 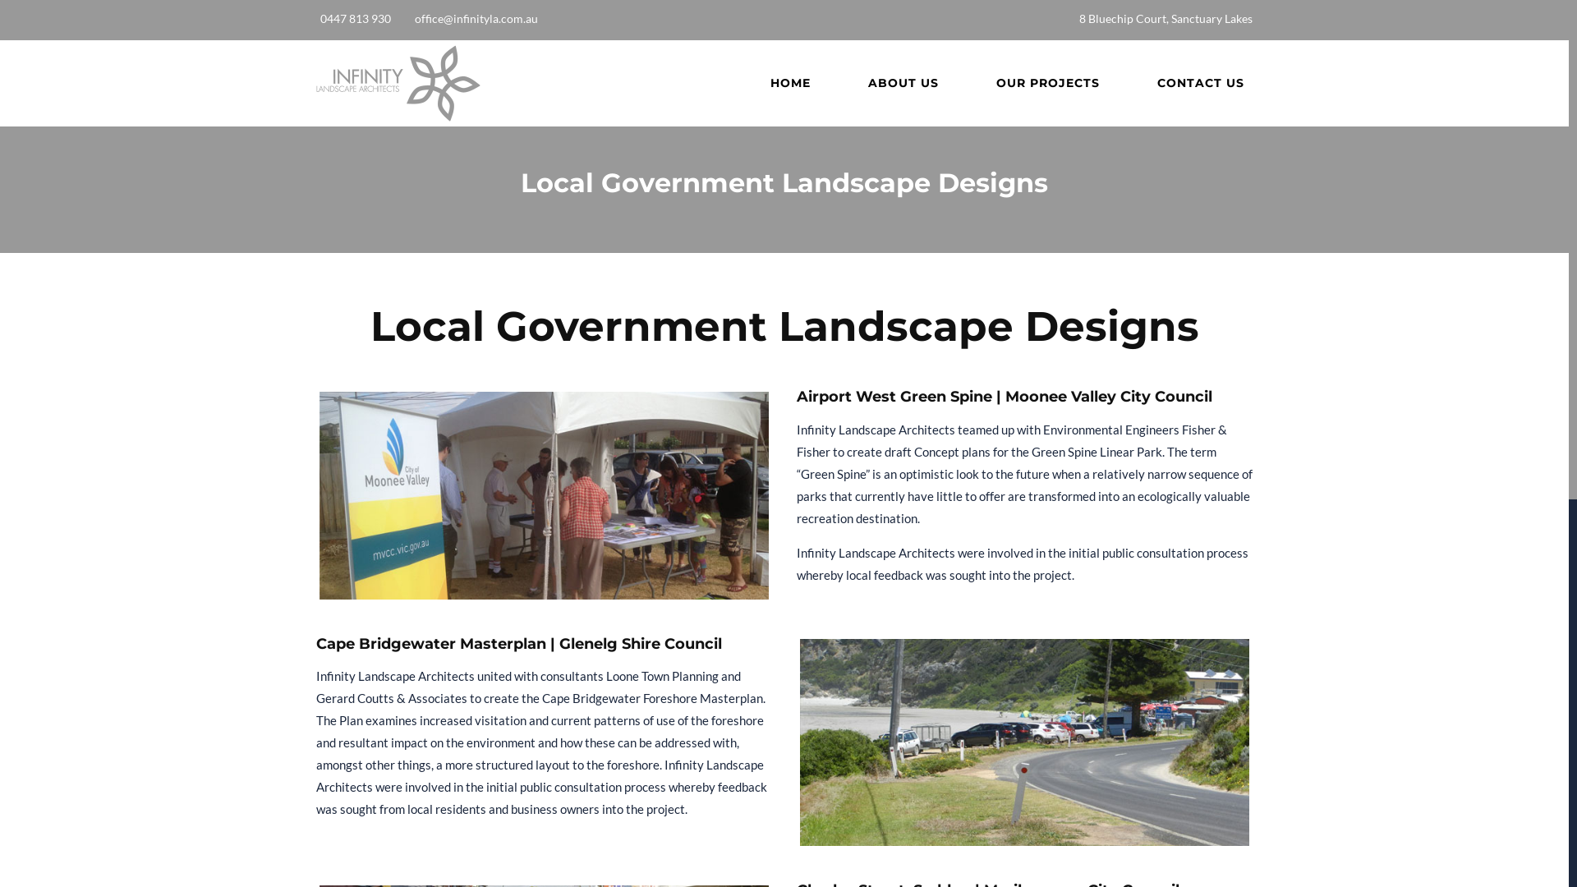 I want to click on OUR PROJECTS, so click(x=1048, y=84).